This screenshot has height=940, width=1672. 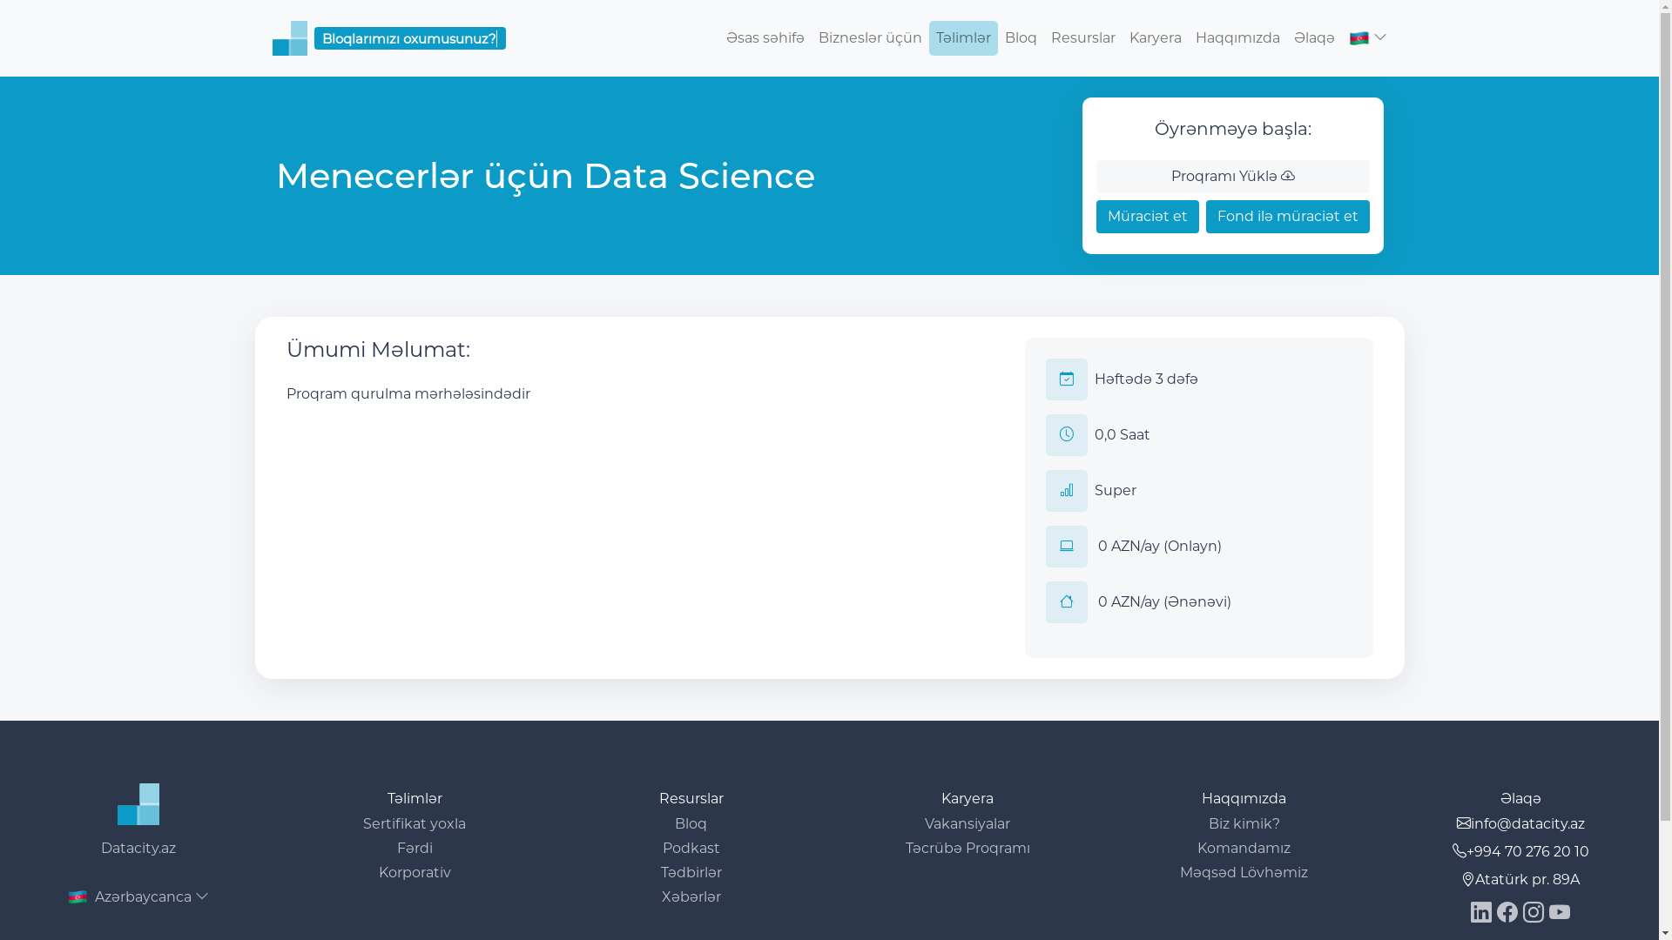 What do you see at coordinates (691, 848) in the screenshot?
I see `Podkast` at bounding box center [691, 848].